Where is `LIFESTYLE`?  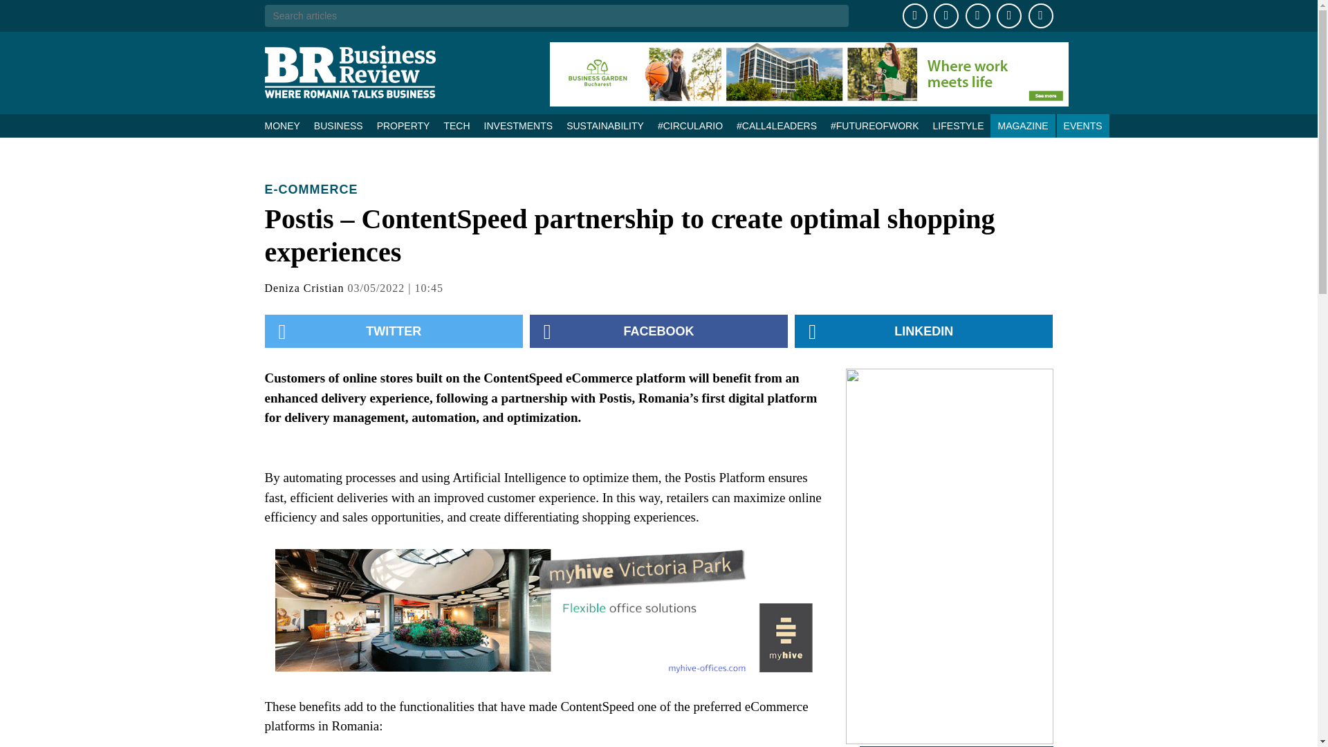
LIFESTYLE is located at coordinates (958, 126).